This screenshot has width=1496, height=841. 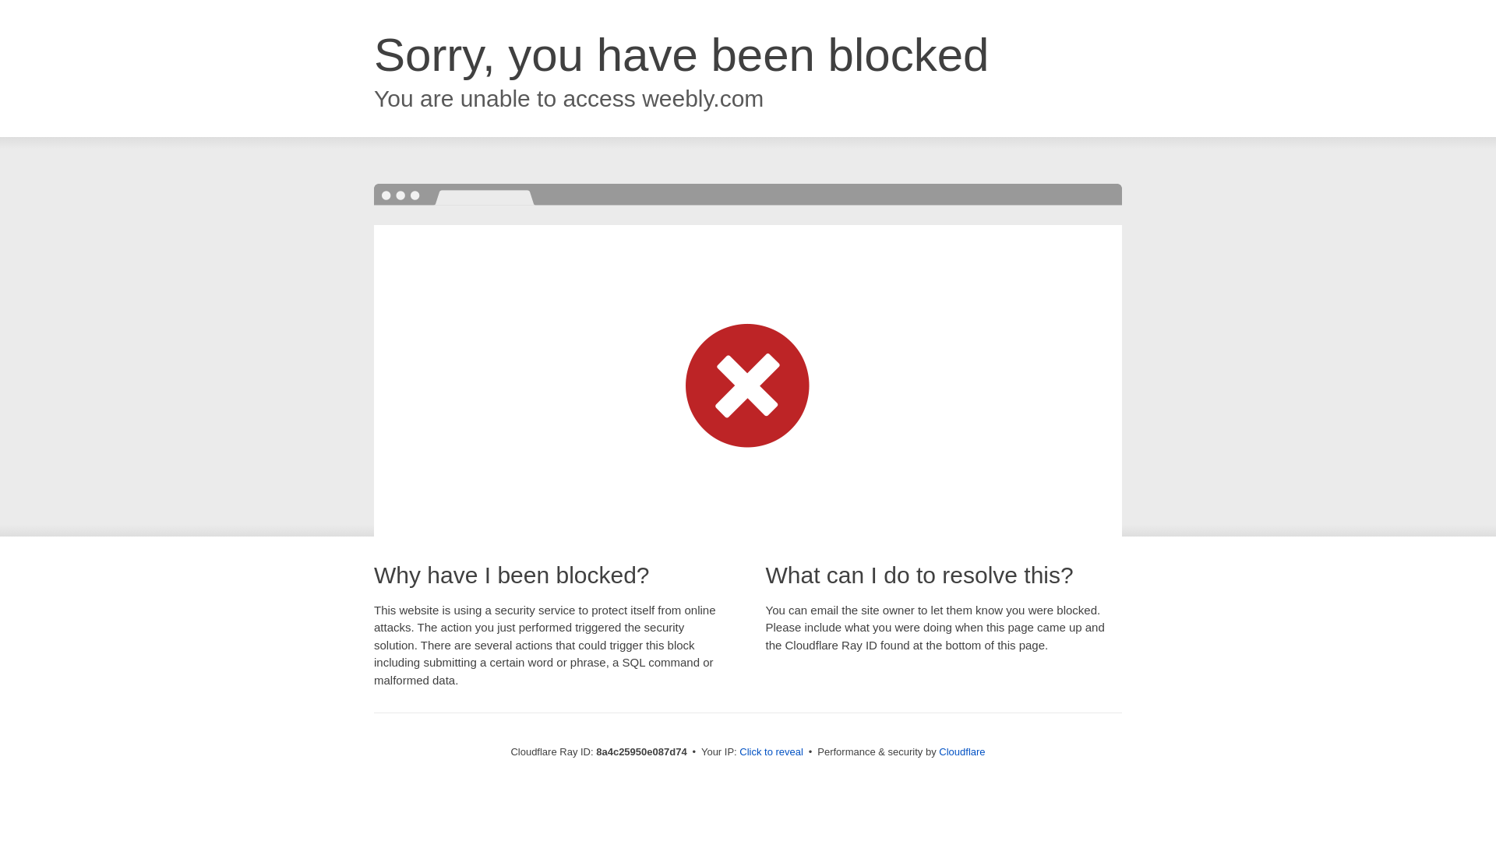 I want to click on Click to reveal, so click(x=771, y=752).